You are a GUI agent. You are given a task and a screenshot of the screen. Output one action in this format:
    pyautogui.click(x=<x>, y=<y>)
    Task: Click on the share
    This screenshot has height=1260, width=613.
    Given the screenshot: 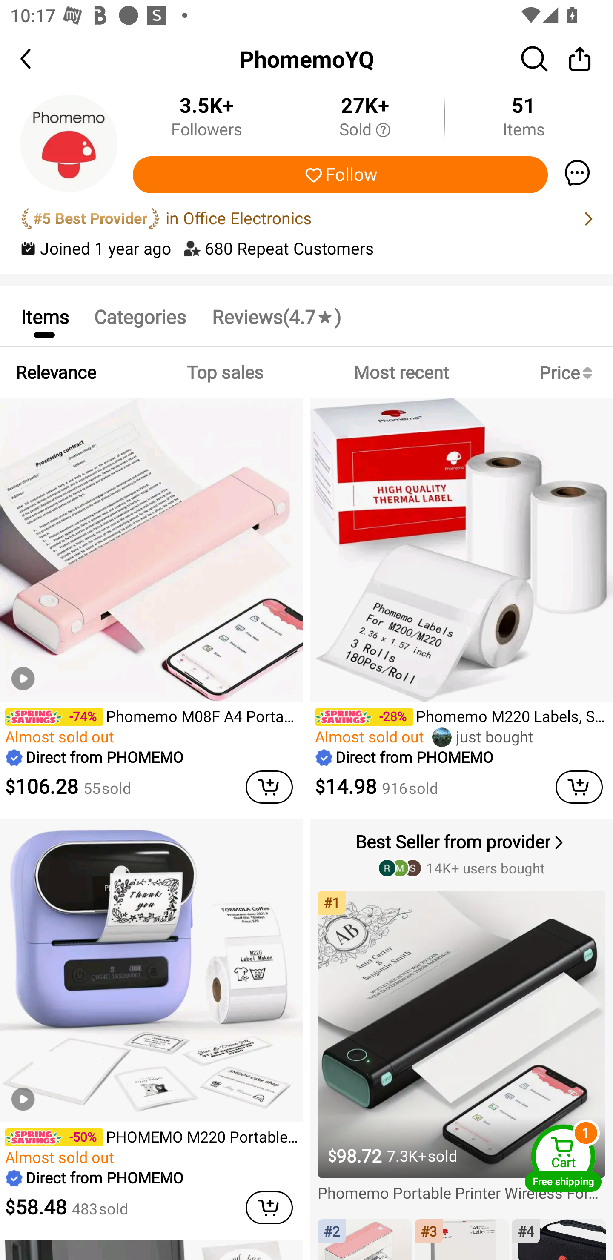 What is the action you would take?
    pyautogui.click(x=580, y=58)
    